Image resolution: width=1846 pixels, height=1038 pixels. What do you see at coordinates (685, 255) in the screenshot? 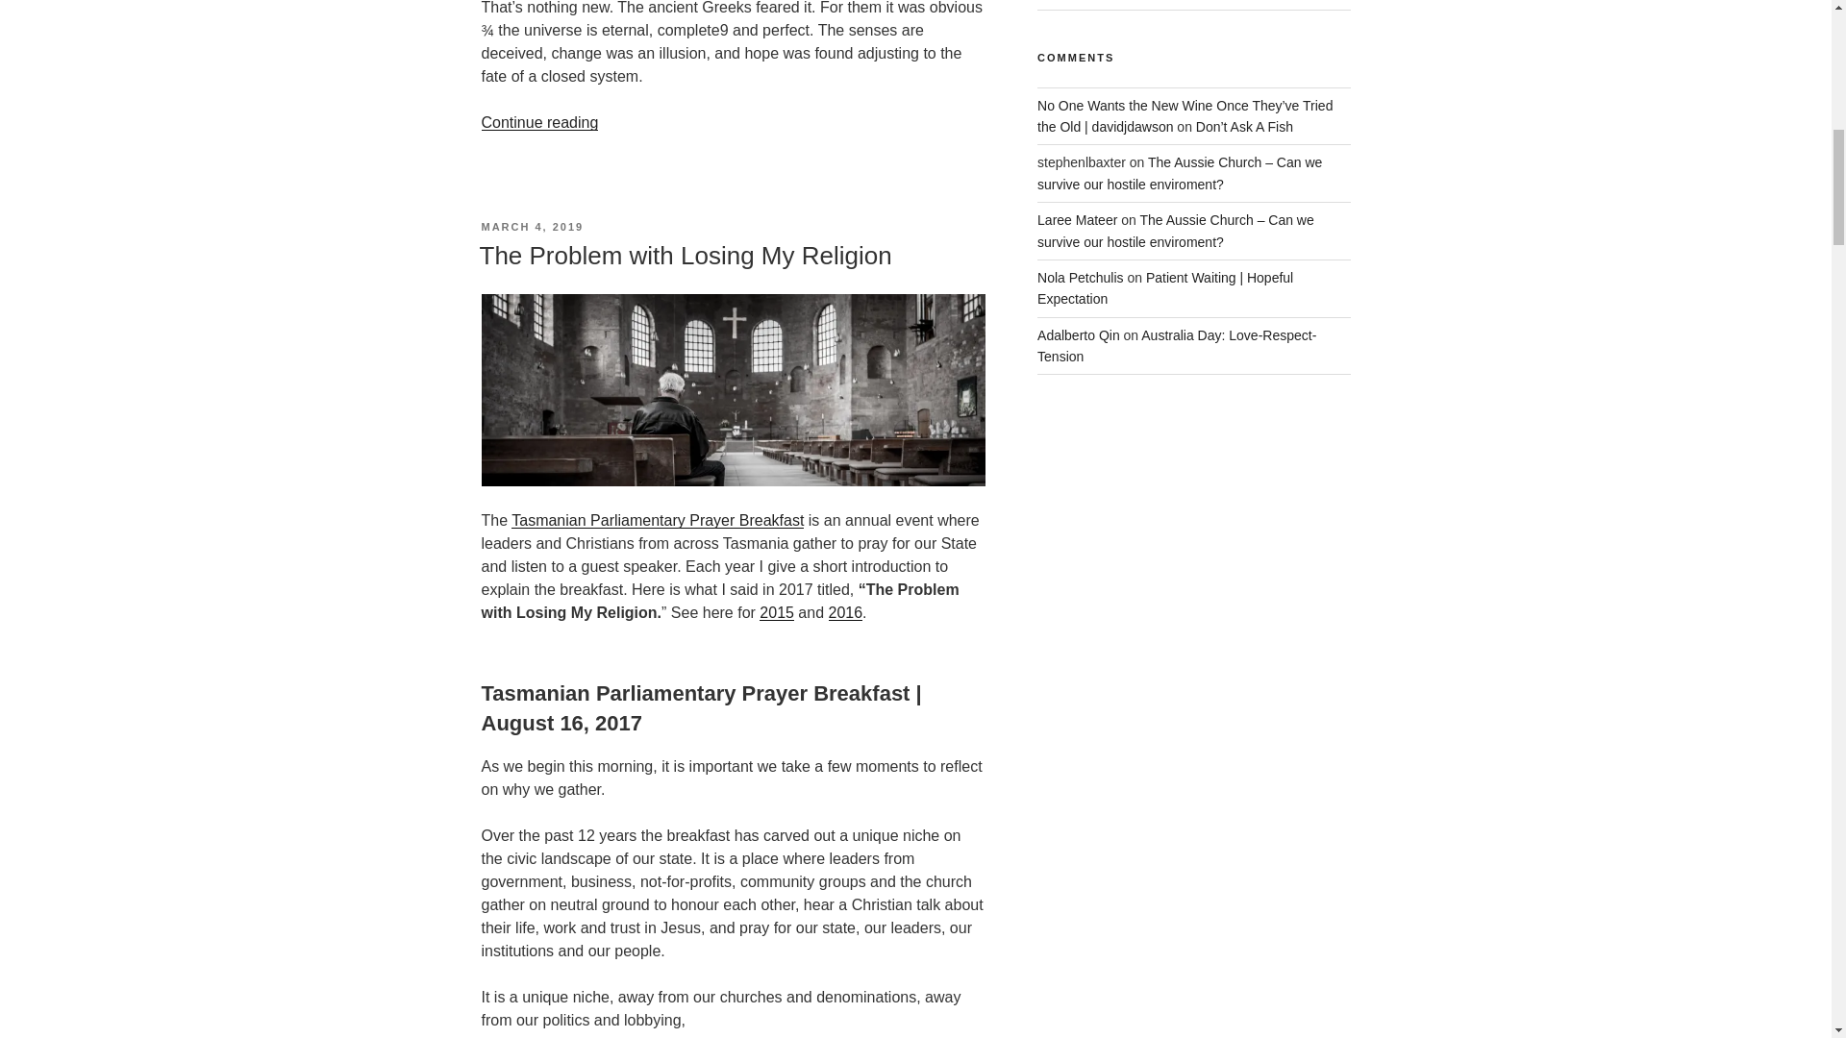
I see `The Problem with Losing My Religion` at bounding box center [685, 255].